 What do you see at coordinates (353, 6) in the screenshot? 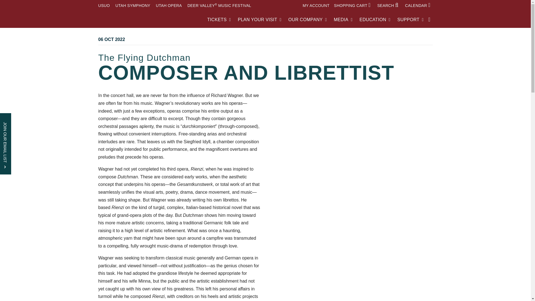
I see `SHOPPING CART` at bounding box center [353, 6].